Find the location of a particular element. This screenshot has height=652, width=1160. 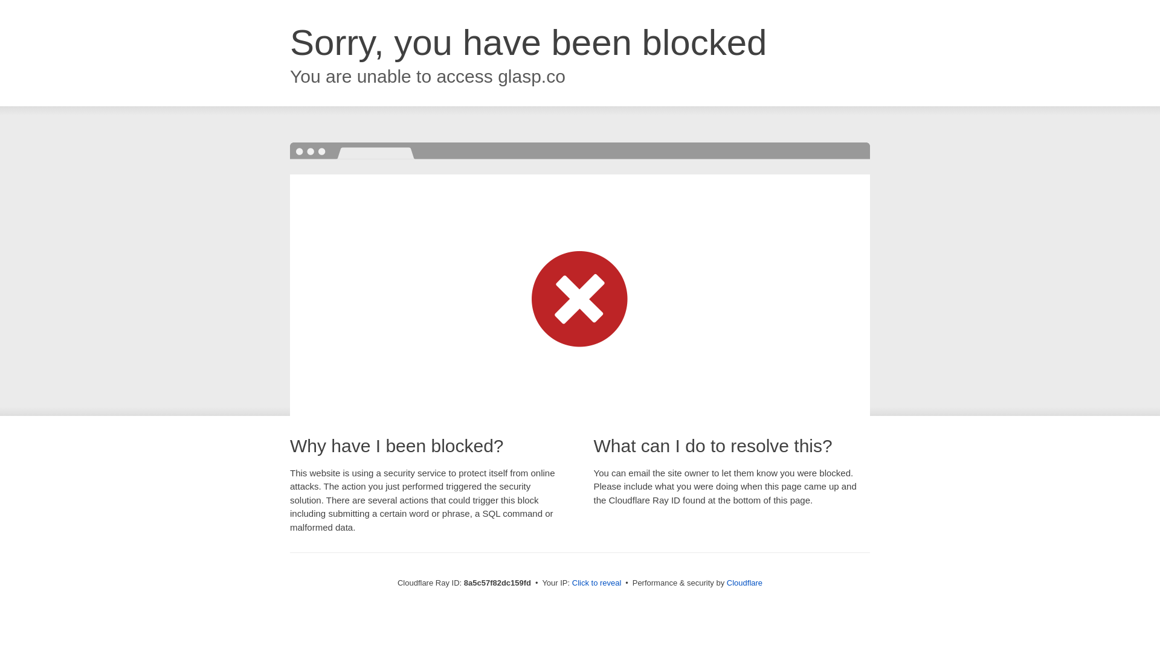

Click to reveal is located at coordinates (597, 583).